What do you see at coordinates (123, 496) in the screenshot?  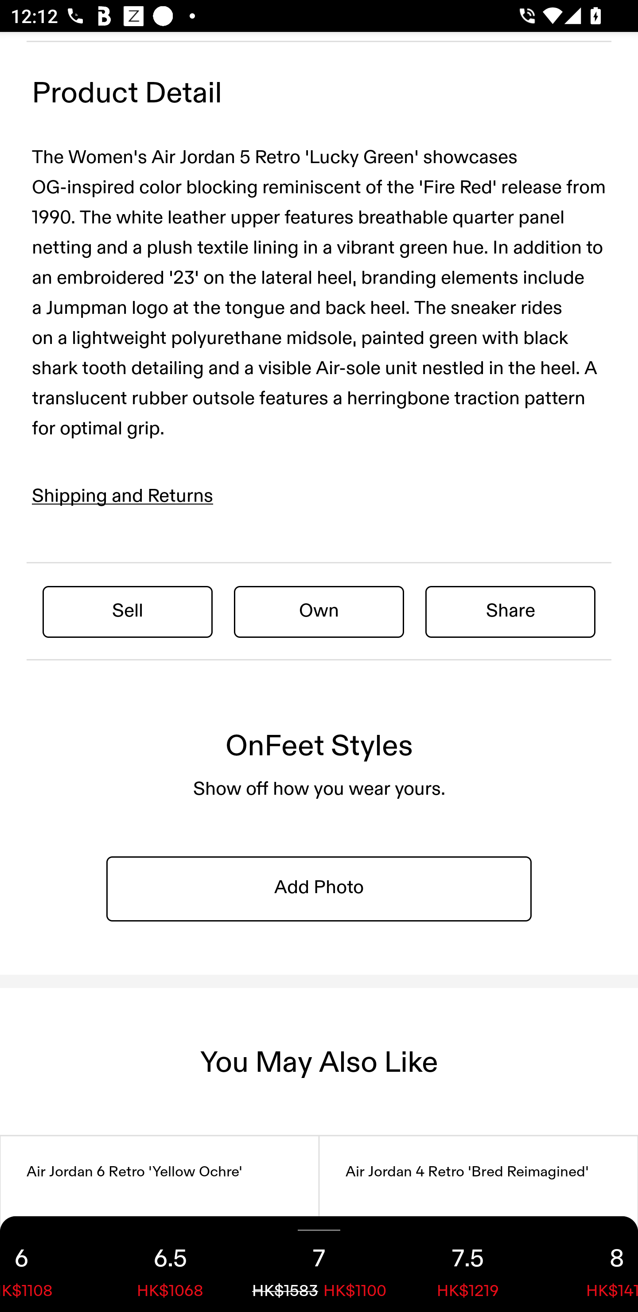 I see `Shipping and Returns` at bounding box center [123, 496].